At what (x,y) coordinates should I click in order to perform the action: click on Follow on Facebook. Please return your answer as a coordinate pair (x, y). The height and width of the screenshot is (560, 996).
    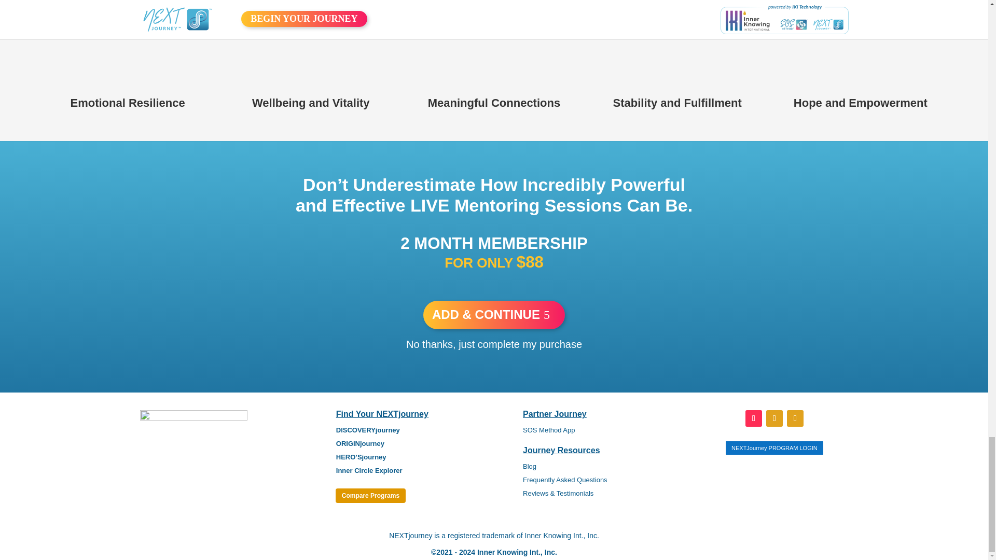
    Looking at the image, I should click on (774, 418).